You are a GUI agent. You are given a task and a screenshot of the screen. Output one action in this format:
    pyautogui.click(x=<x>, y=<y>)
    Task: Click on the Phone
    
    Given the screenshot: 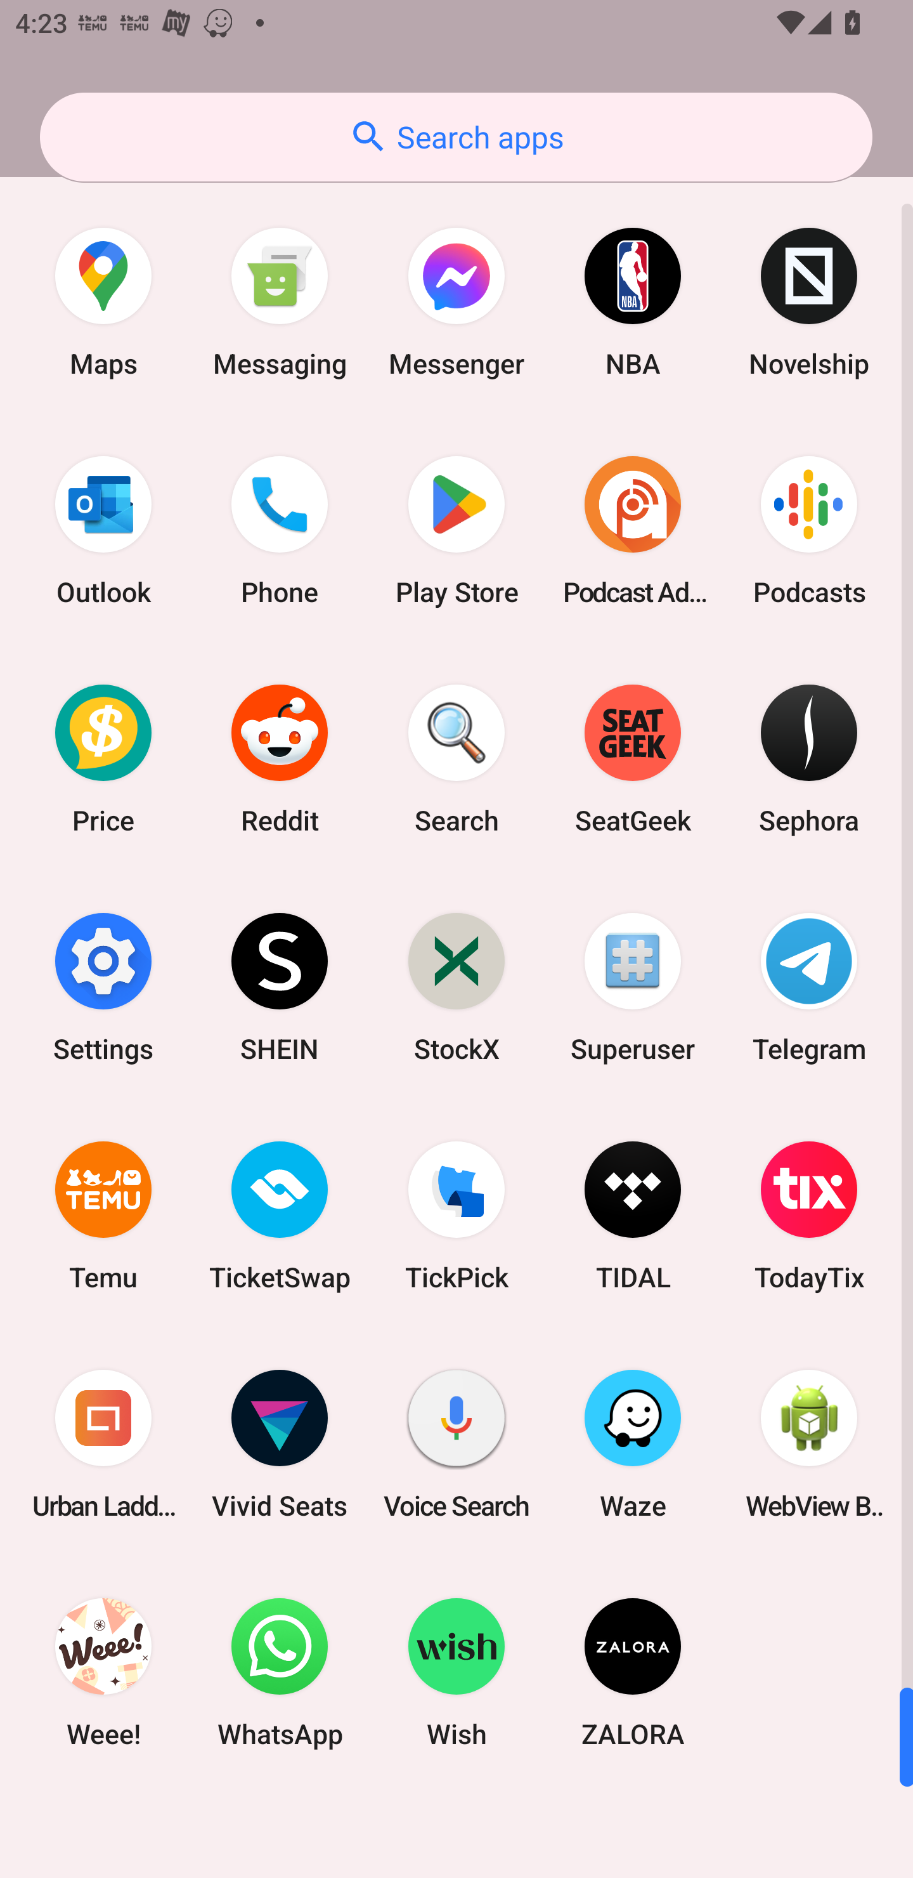 What is the action you would take?
    pyautogui.click(x=280, y=530)
    